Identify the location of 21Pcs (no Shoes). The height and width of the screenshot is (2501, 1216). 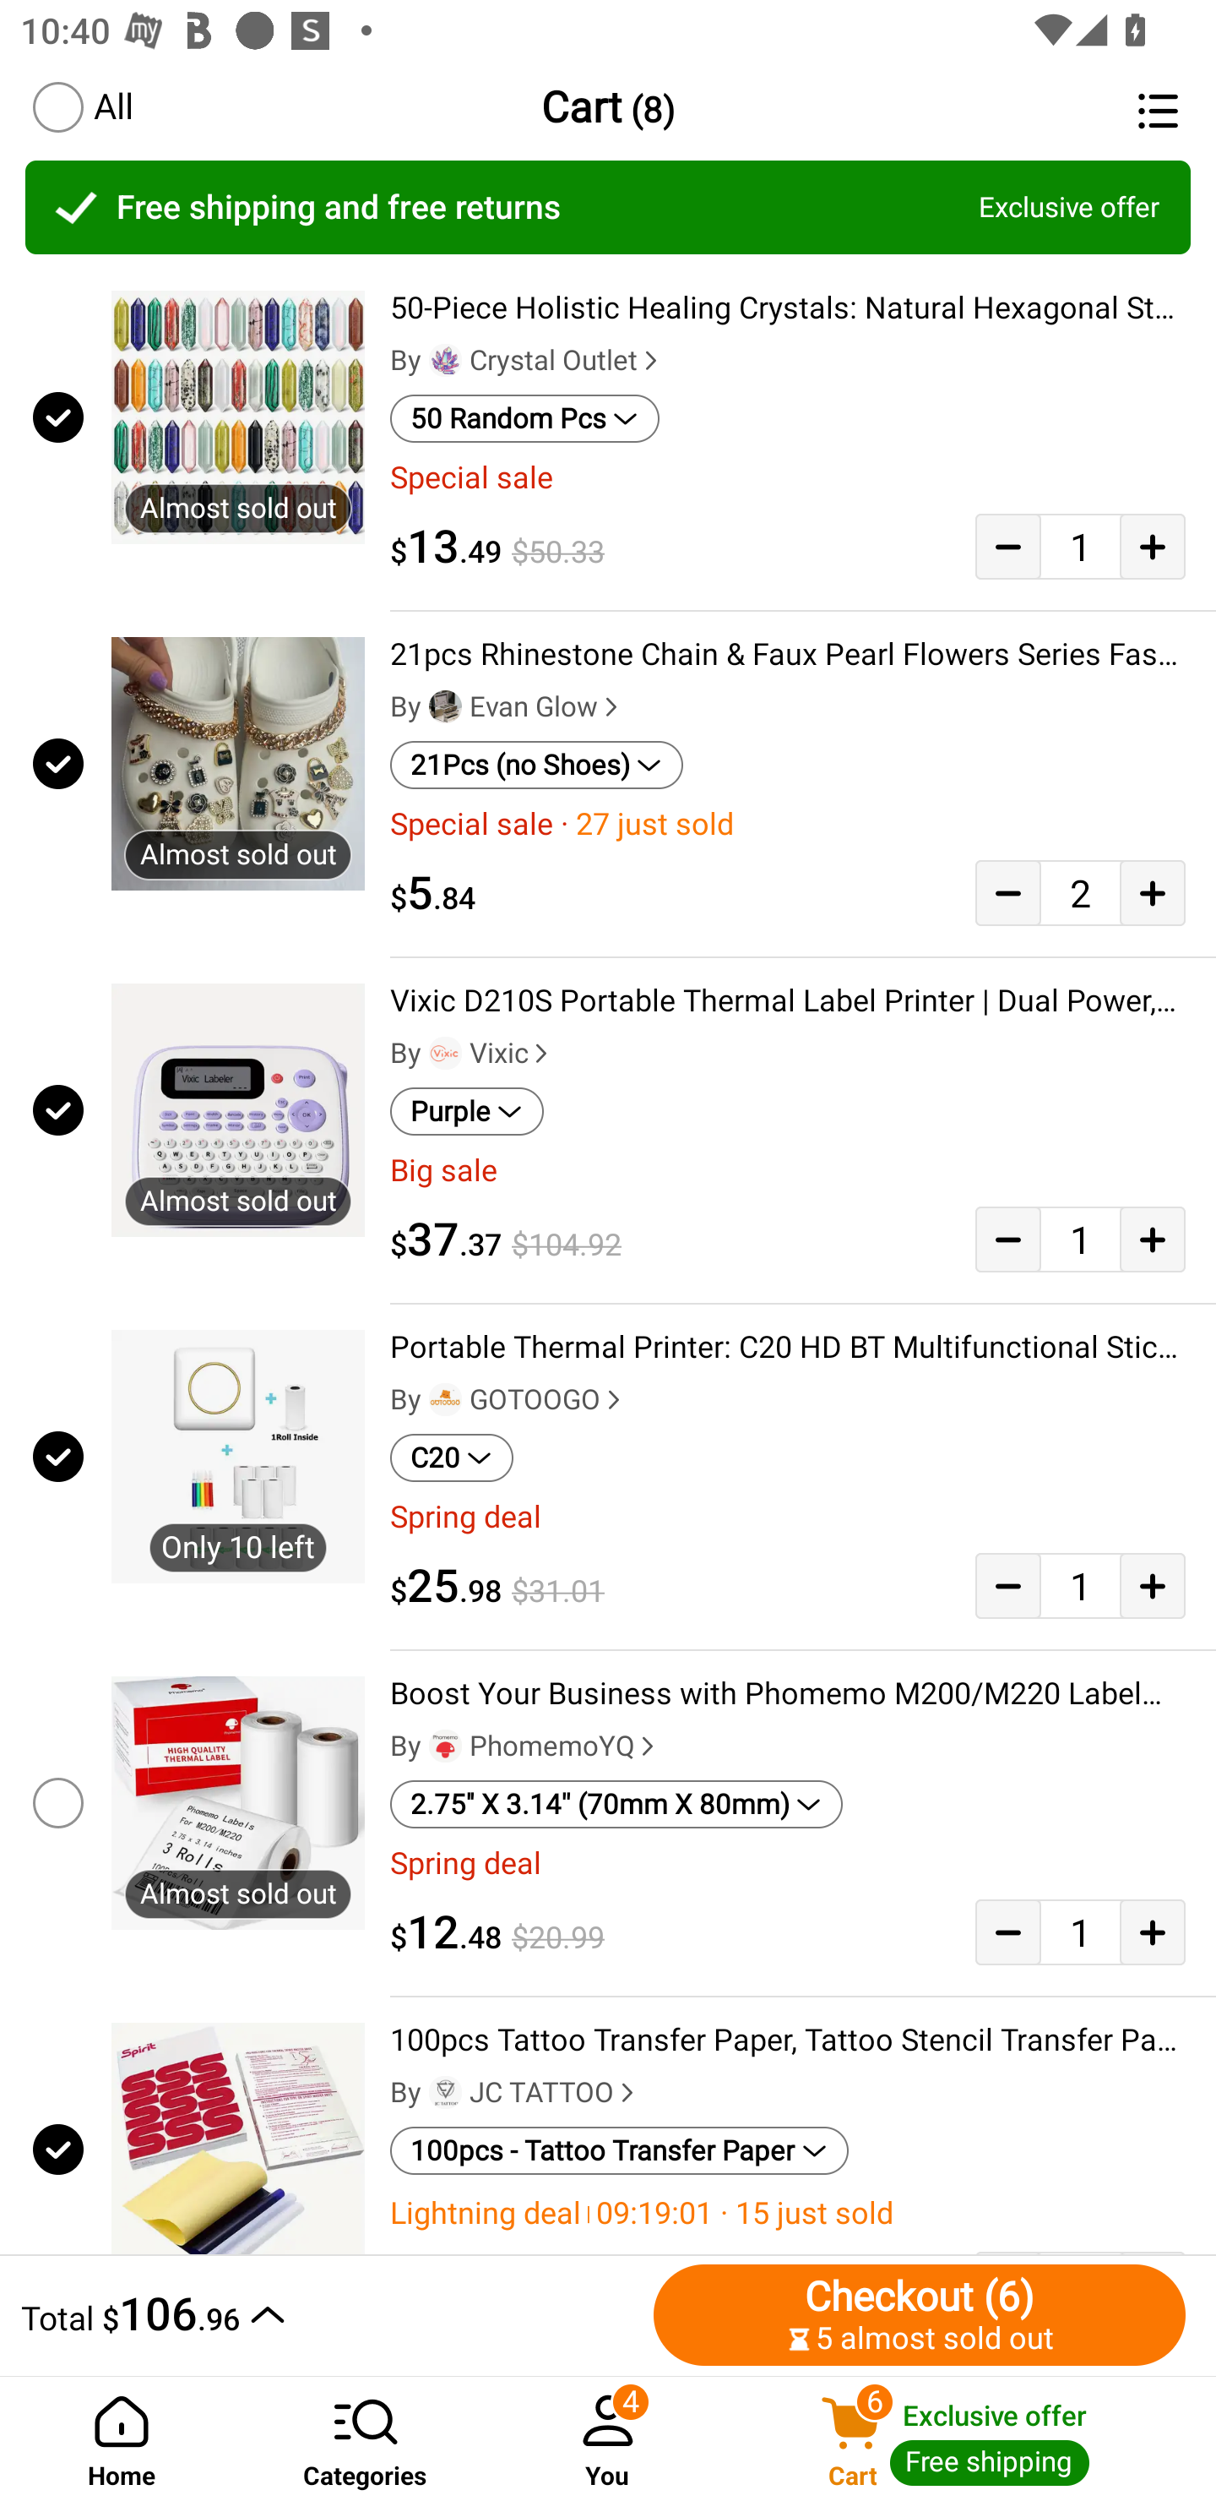
(537, 766).